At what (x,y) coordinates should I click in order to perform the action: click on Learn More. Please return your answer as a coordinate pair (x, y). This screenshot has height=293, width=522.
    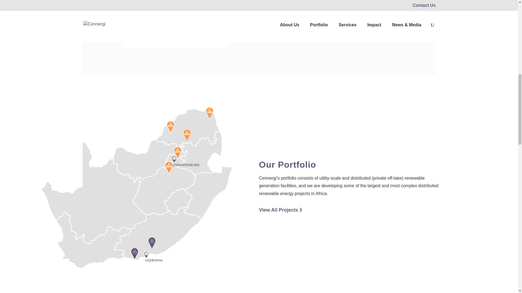
    Looking at the image, I should click on (272, 25).